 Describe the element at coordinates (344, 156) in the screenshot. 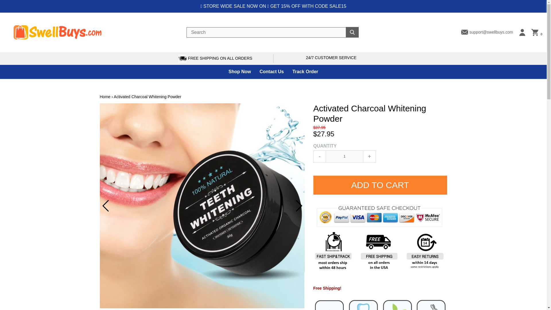

I see `1` at that location.